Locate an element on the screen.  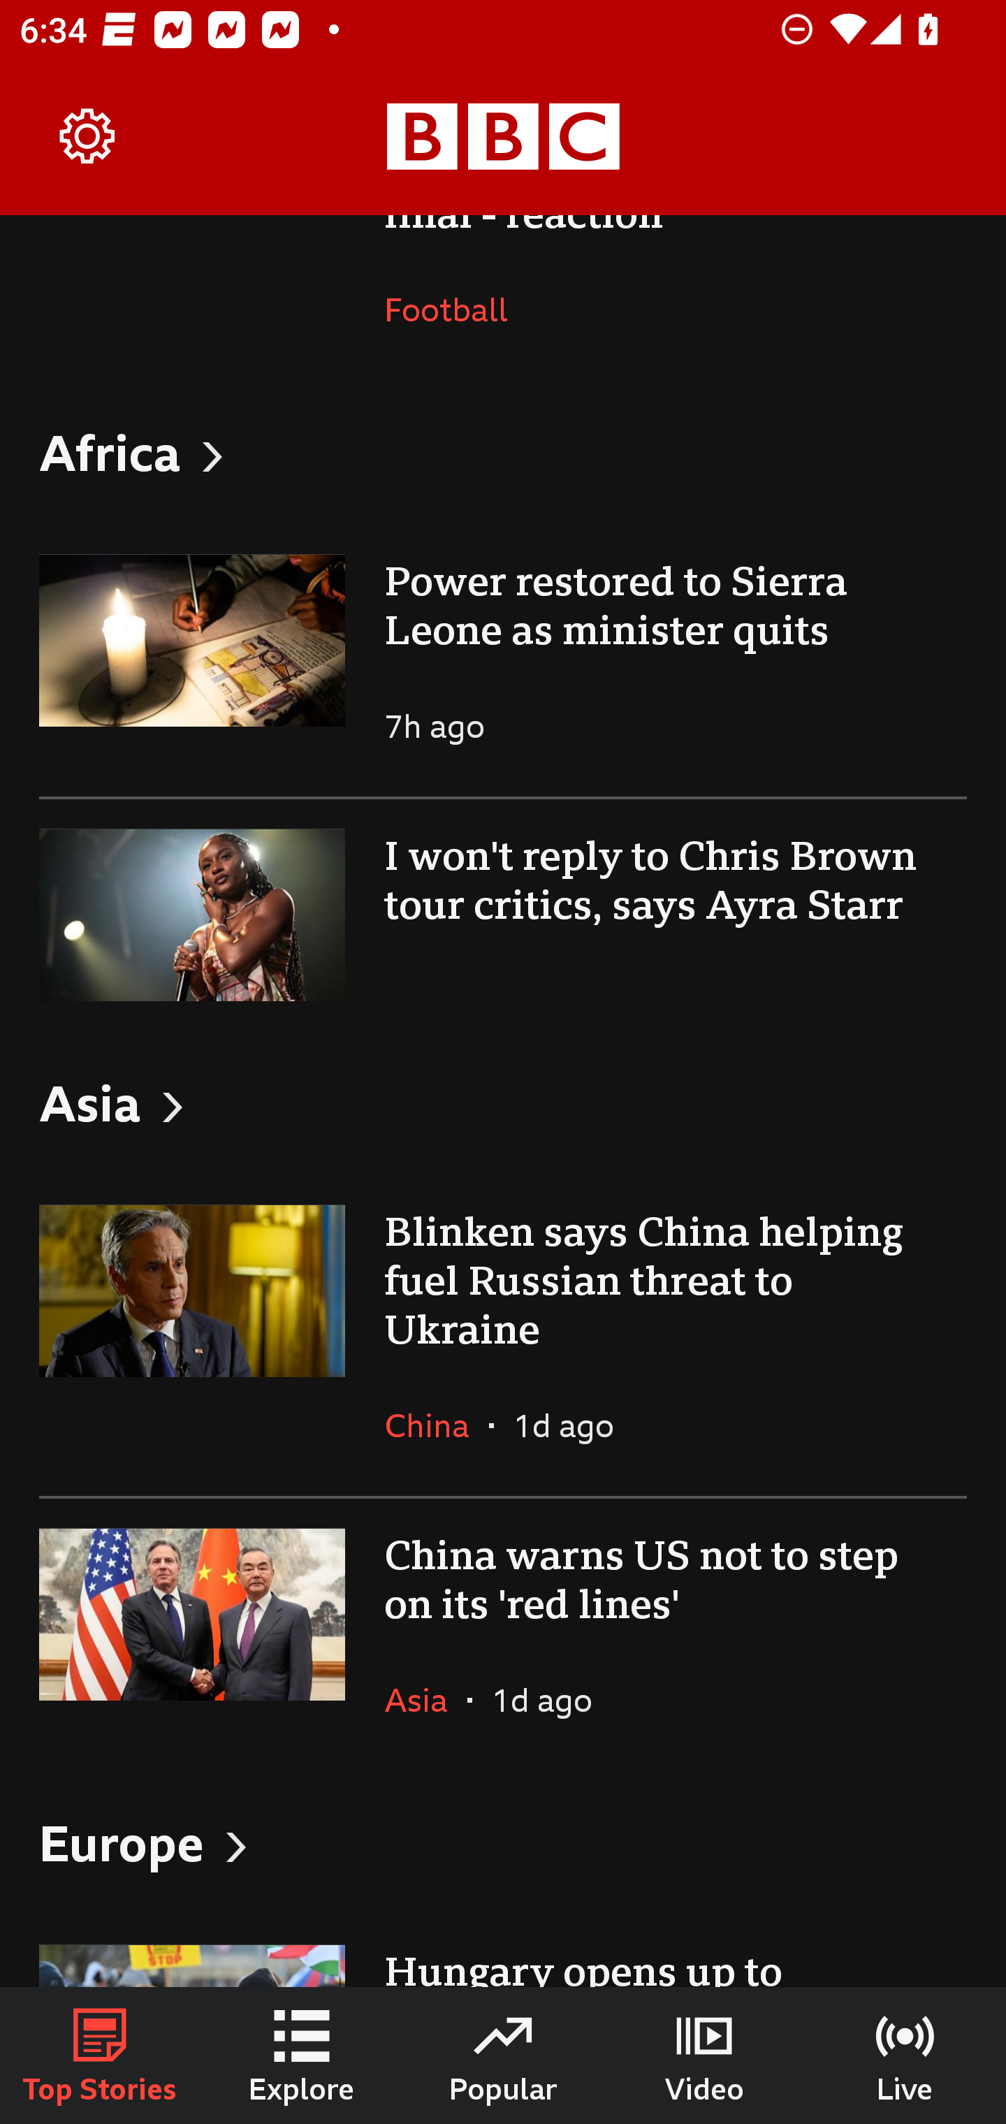
Africa, Heading Africa    is located at coordinates (503, 452).